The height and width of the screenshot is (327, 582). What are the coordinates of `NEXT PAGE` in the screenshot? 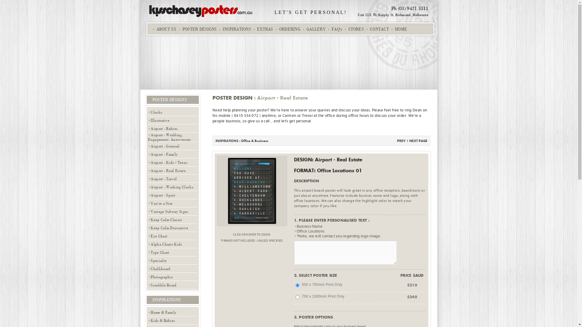 It's located at (418, 141).